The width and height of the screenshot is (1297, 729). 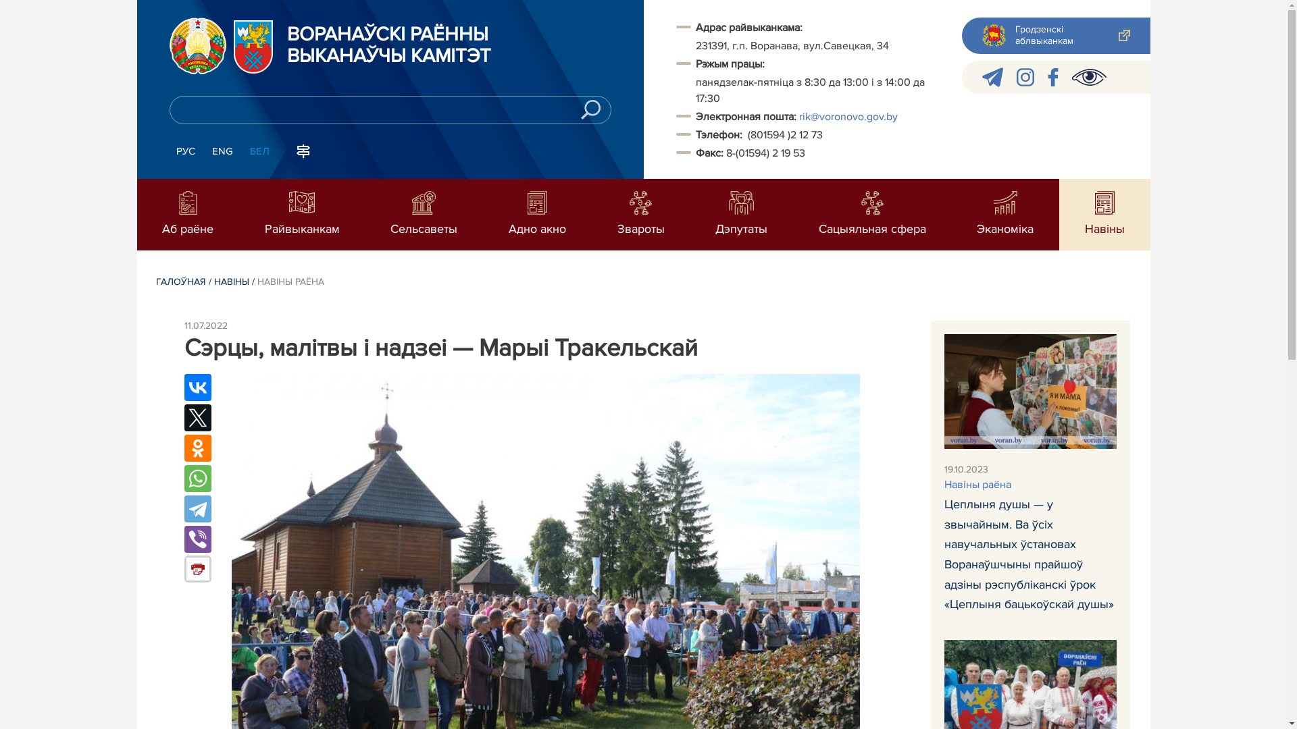 I want to click on ENG, so click(x=223, y=152).